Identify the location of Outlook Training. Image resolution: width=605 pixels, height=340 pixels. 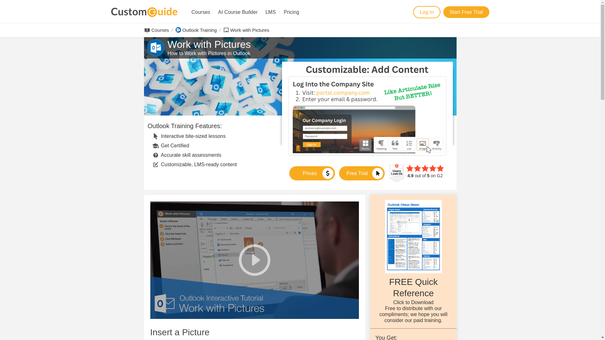
(199, 30).